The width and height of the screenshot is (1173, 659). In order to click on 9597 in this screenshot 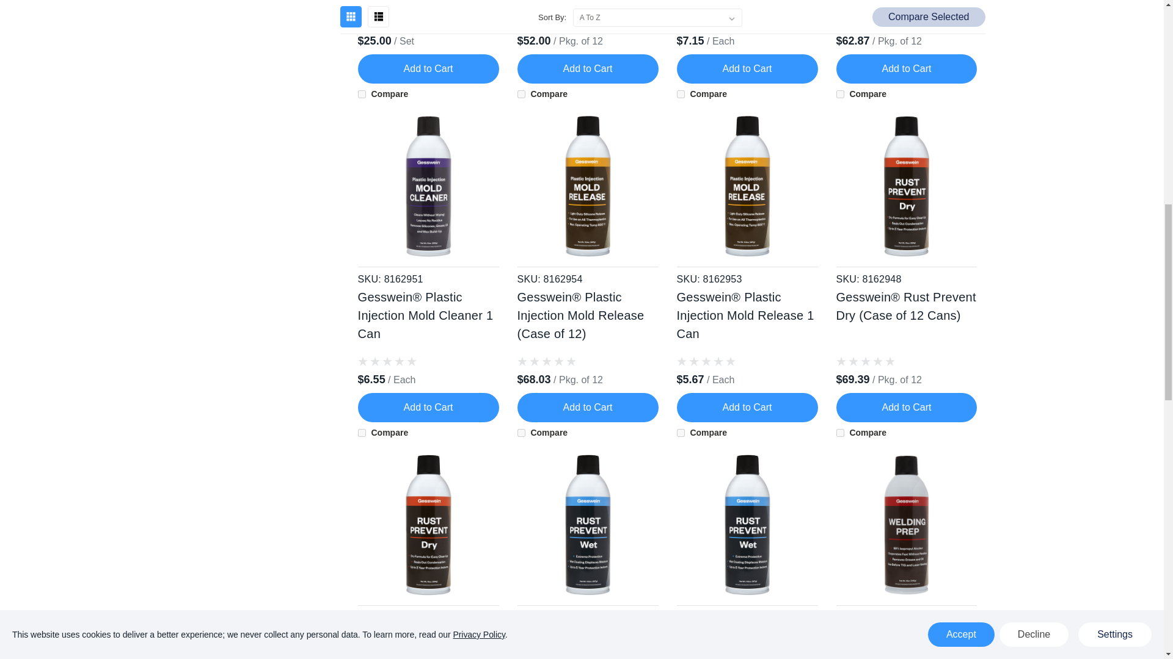, I will do `click(839, 94)`.